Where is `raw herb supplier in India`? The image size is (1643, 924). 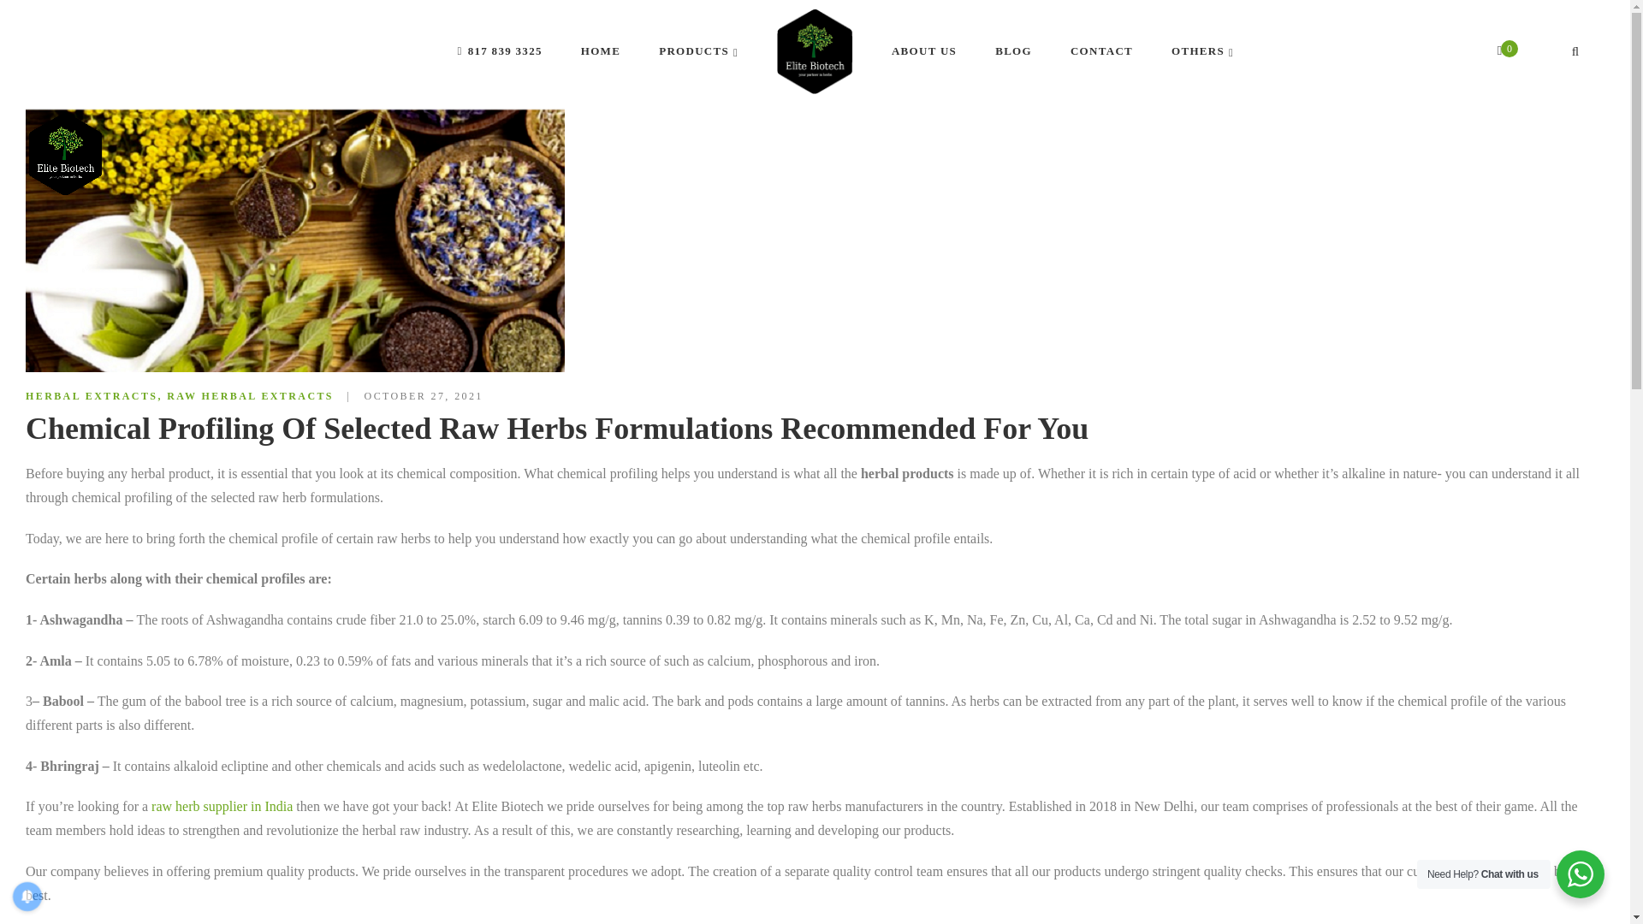 raw herb supplier in India is located at coordinates (221, 806).